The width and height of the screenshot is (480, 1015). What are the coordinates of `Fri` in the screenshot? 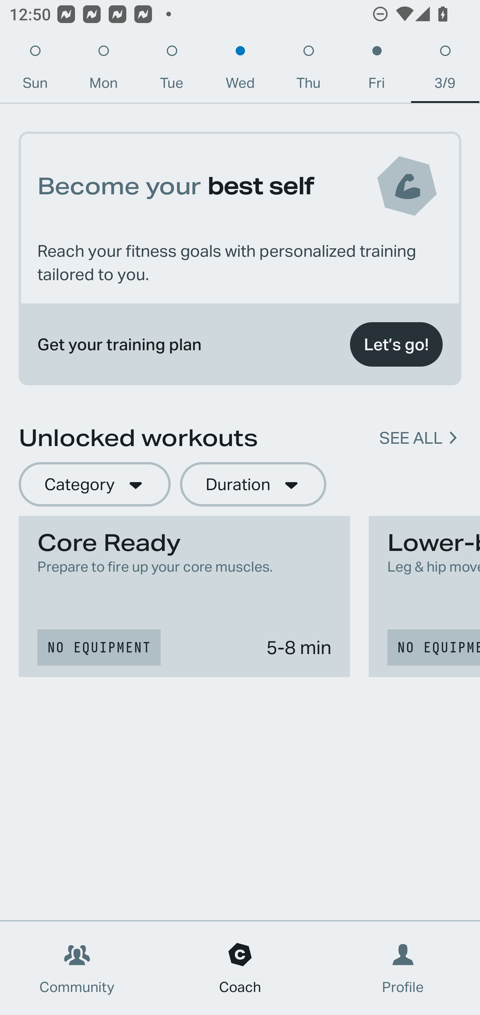 It's located at (377, 70).